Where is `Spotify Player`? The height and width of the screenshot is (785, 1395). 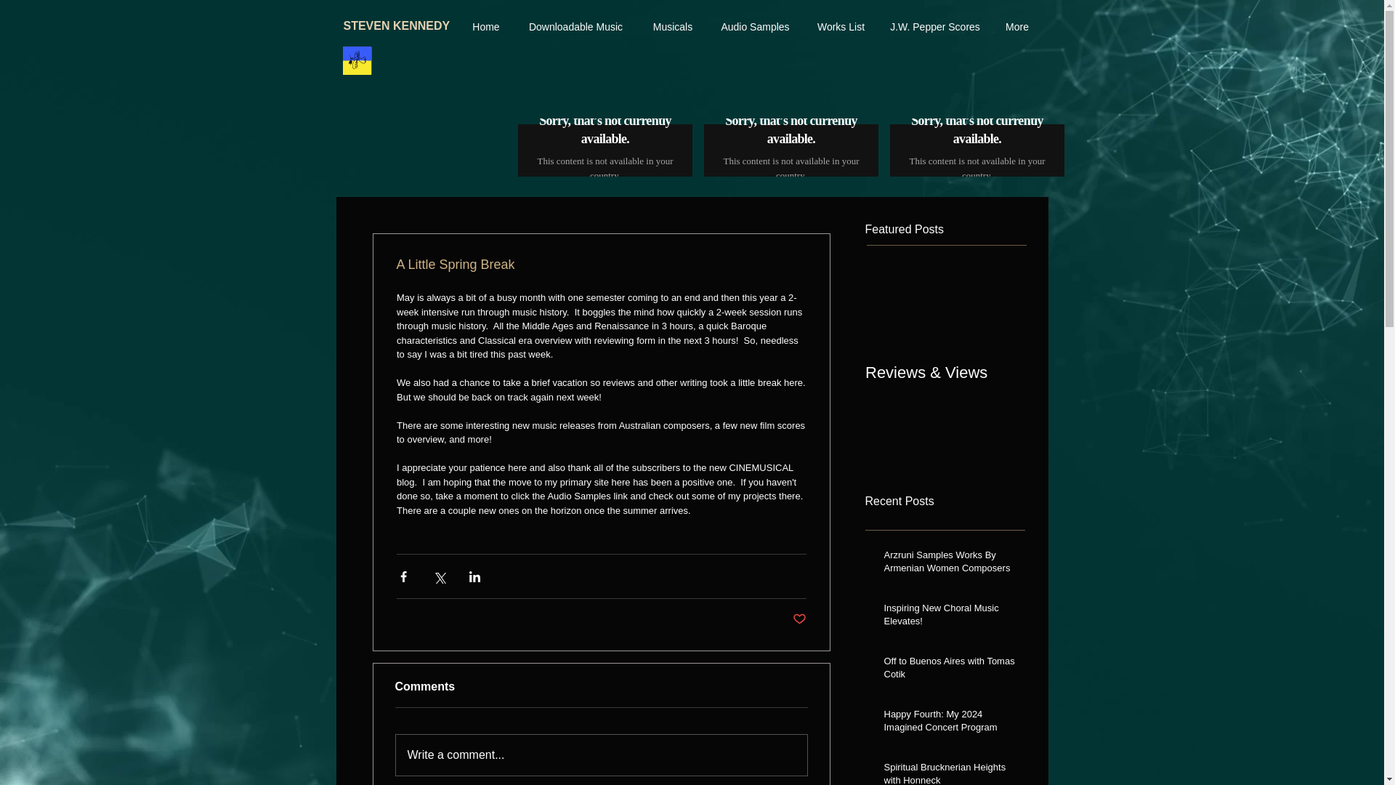
Spotify Player is located at coordinates (790, 148).